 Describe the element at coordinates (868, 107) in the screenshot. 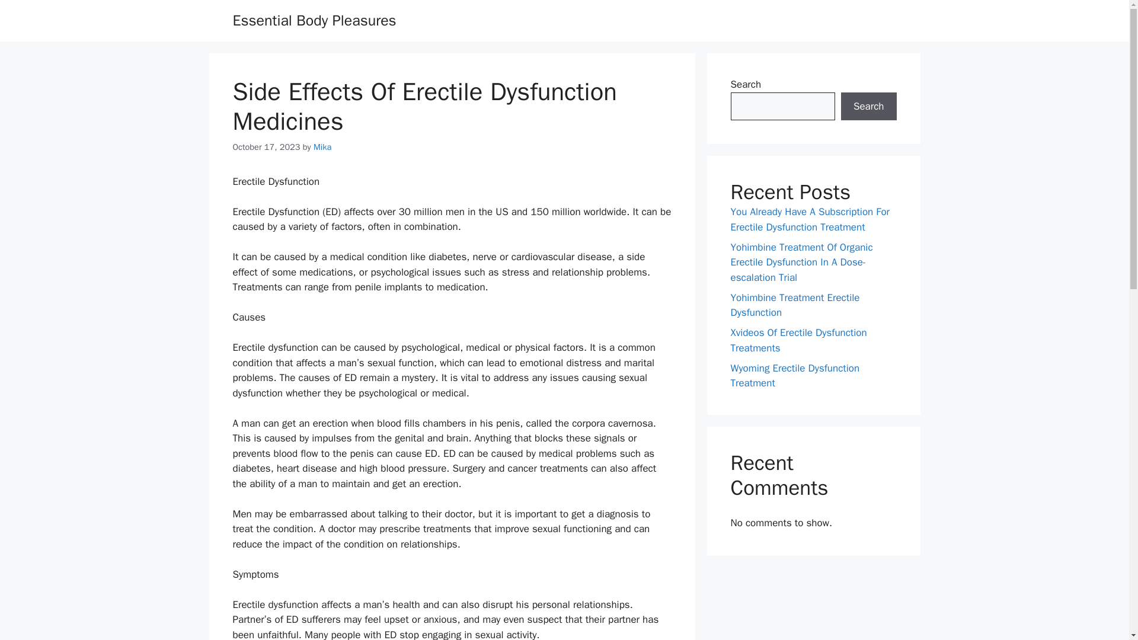

I see `Search` at that location.